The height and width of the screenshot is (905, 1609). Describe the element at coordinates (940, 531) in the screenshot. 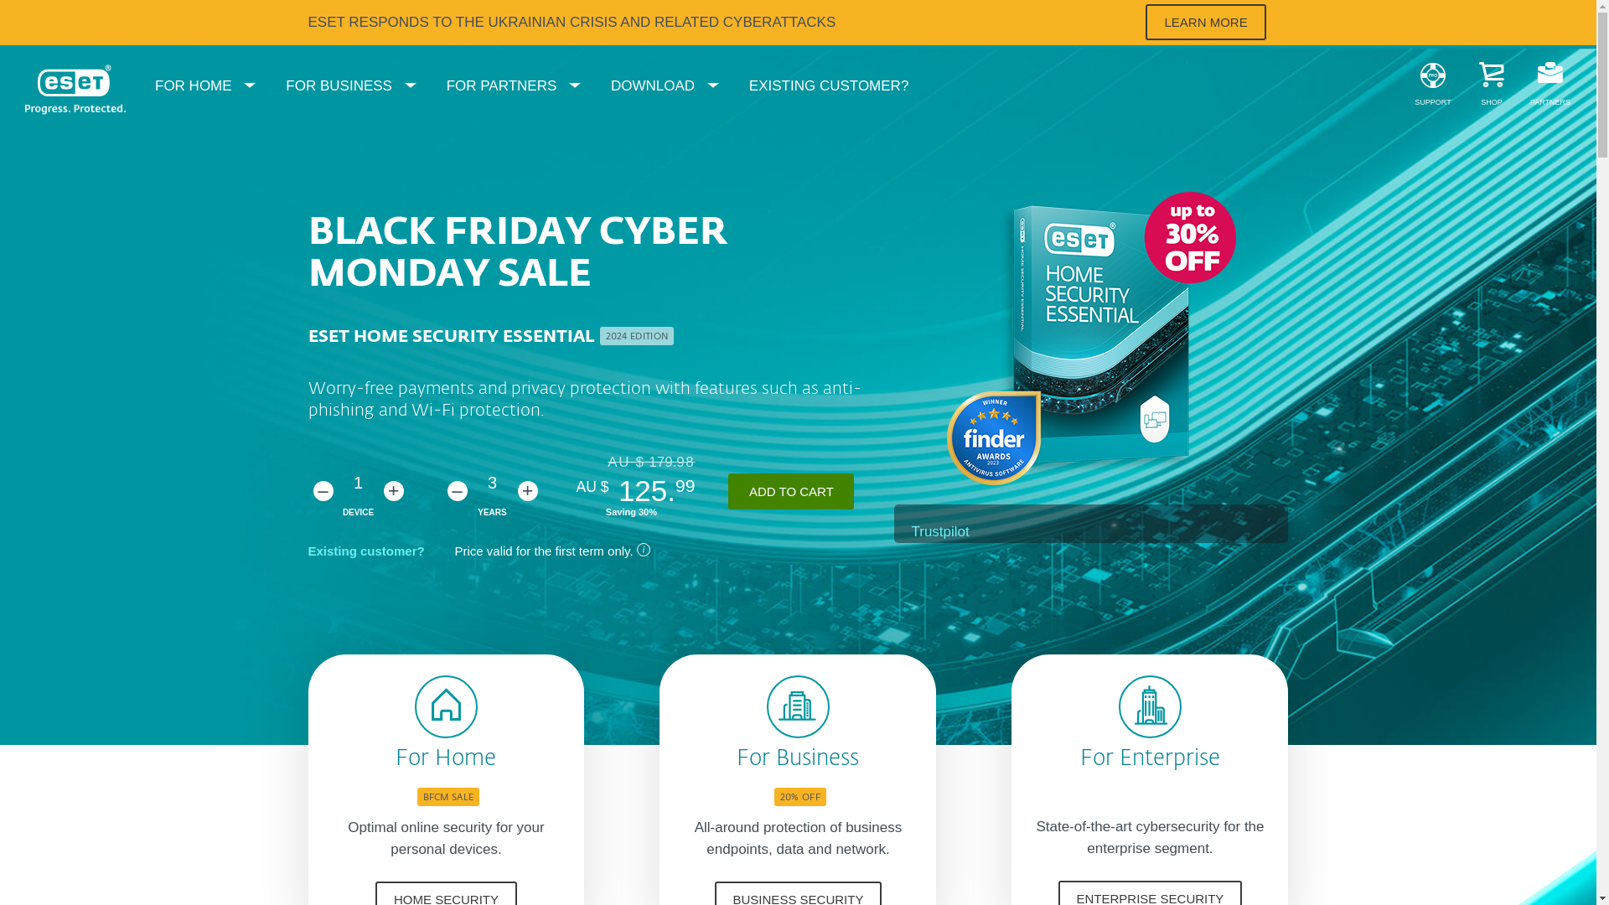

I see `Trustpilot` at that location.